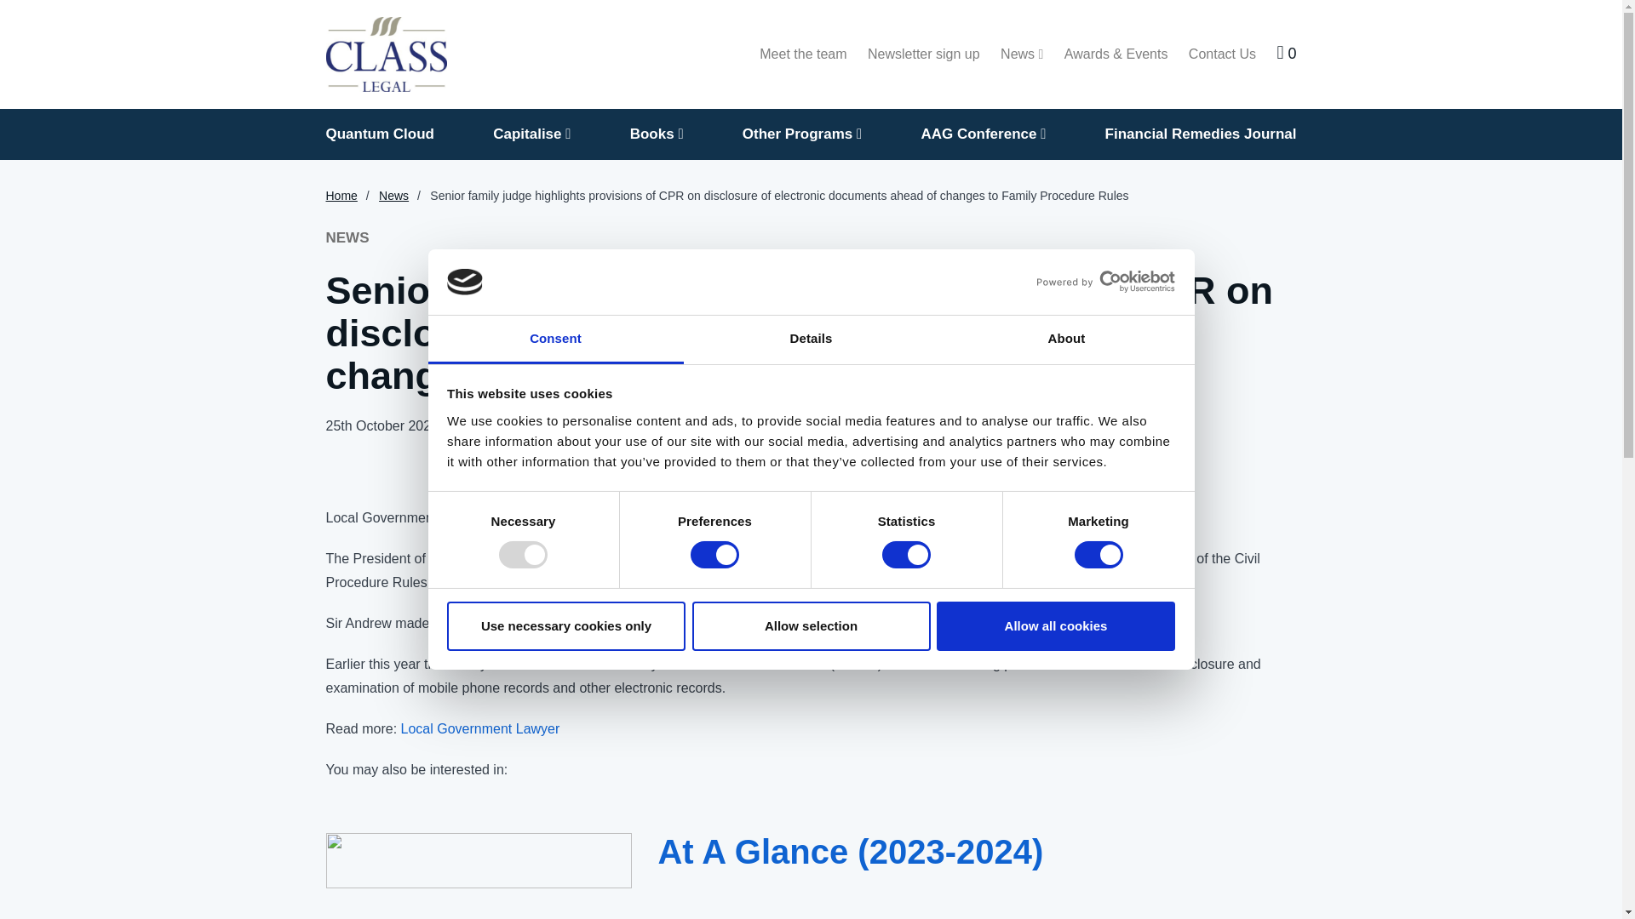 The width and height of the screenshot is (1635, 919). What do you see at coordinates (386, 54) in the screenshot?
I see `Home` at bounding box center [386, 54].